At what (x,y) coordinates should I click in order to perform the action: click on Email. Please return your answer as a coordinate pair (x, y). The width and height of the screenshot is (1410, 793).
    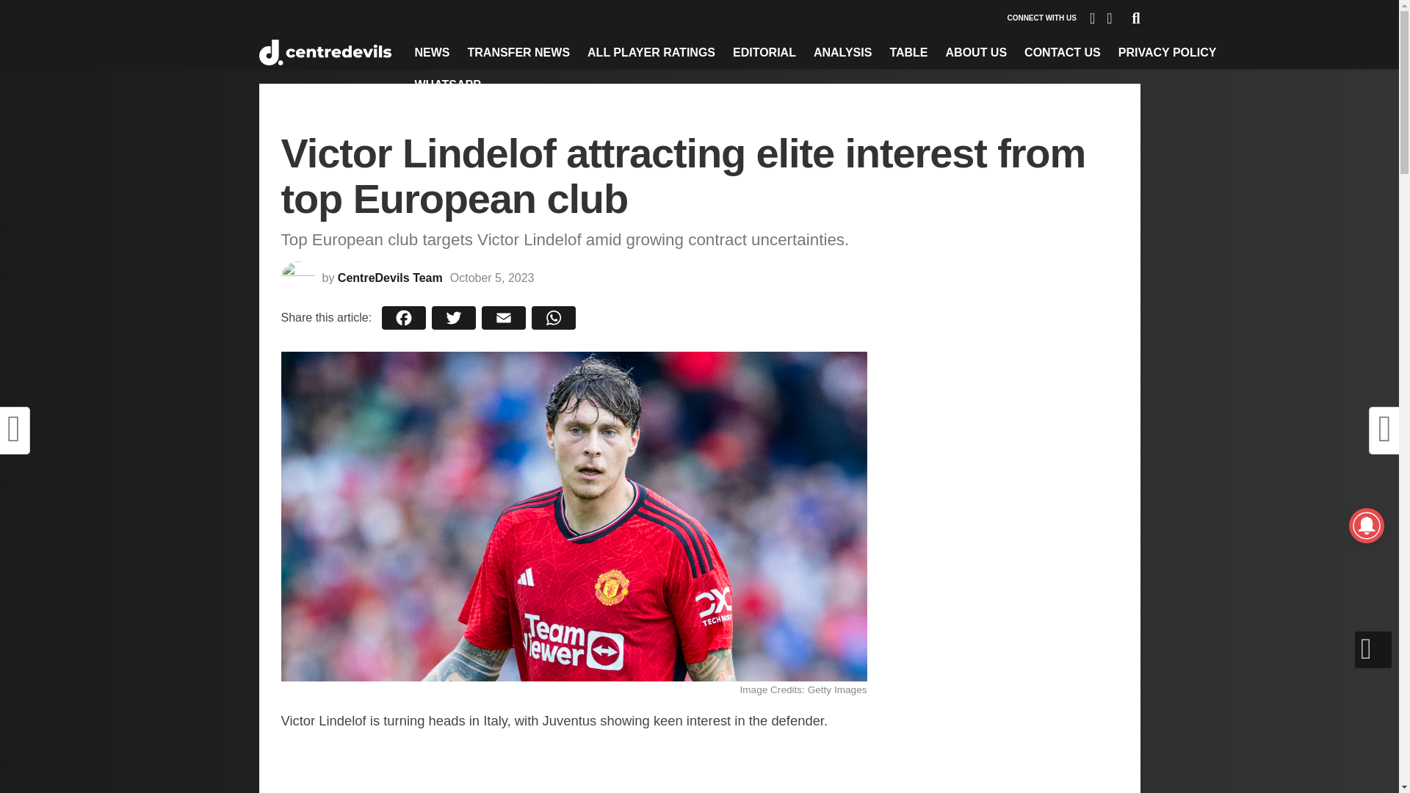
    Looking at the image, I should click on (504, 317).